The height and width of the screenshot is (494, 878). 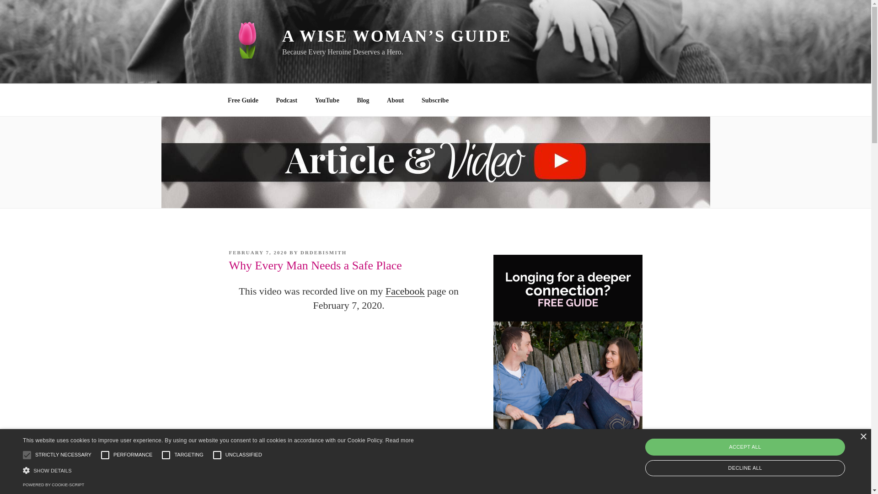 What do you see at coordinates (378, 486) in the screenshot?
I see `A Self-Fulfilling Prophecy` at bounding box center [378, 486].